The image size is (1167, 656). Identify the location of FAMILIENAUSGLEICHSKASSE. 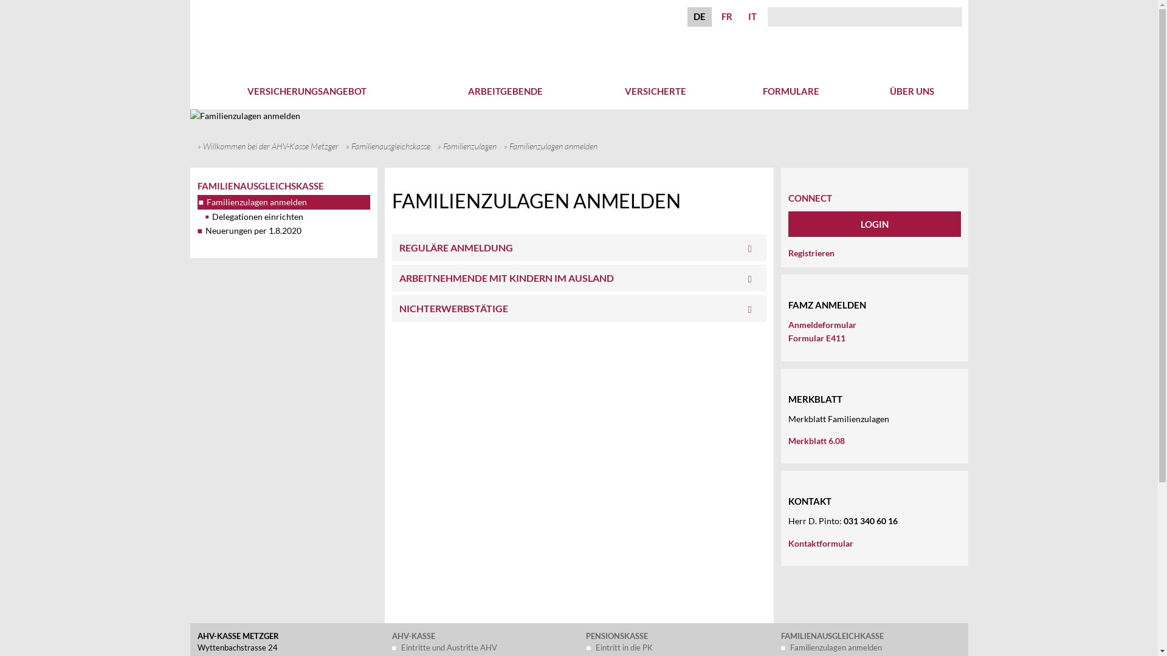
(260, 186).